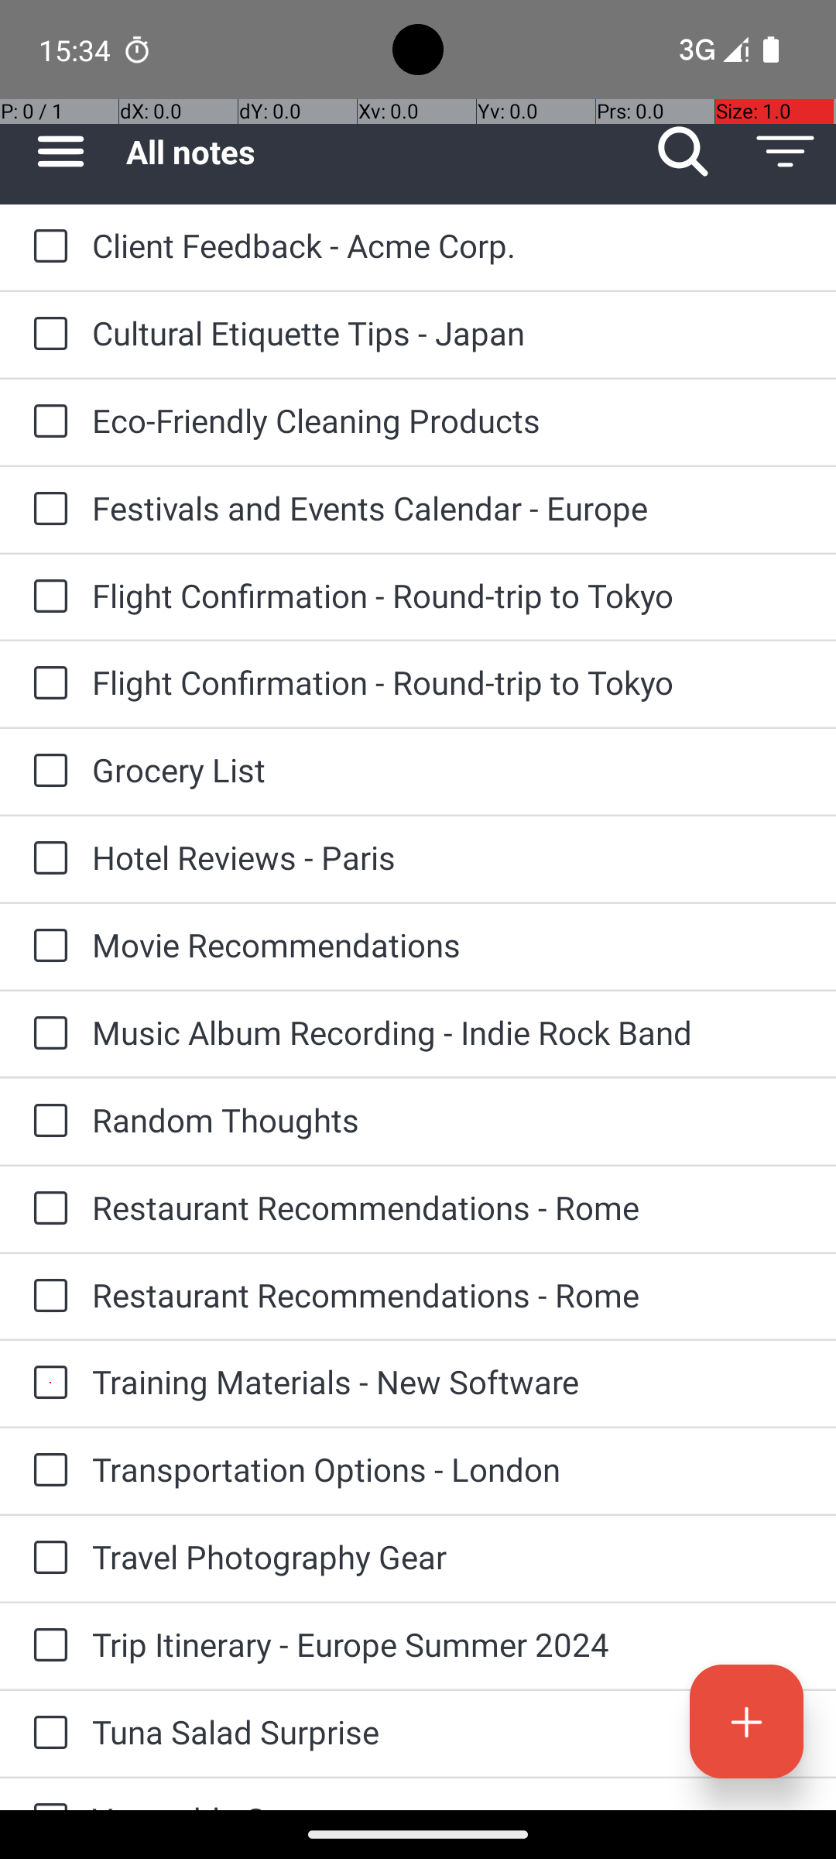 The width and height of the screenshot is (836, 1859). Describe the element at coordinates (46, 1646) in the screenshot. I see `to-do: Trip Itinerary - Europe Summer 2024` at that location.